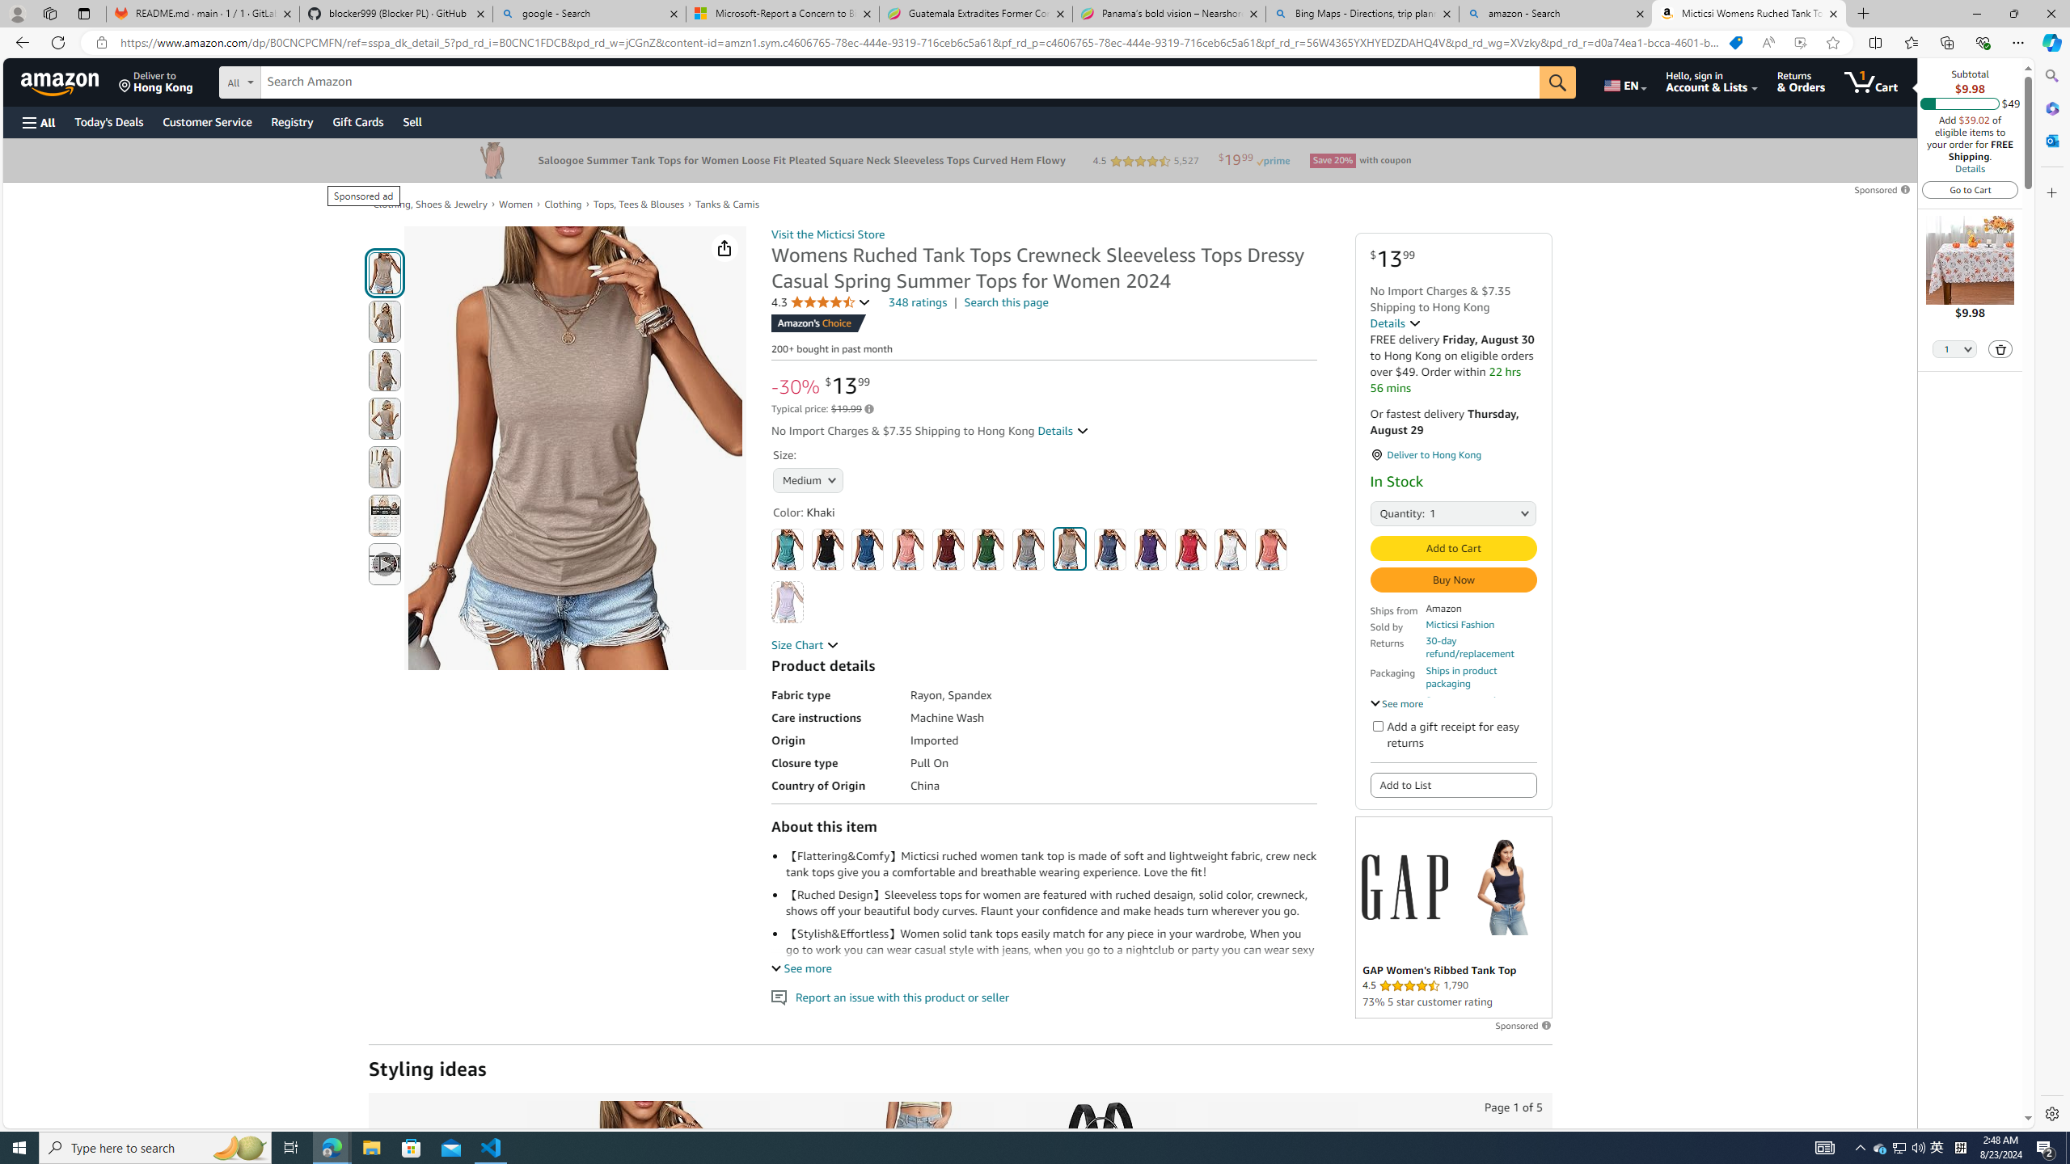  Describe the element at coordinates (1481, 677) in the screenshot. I see `Ships in product packaging` at that location.